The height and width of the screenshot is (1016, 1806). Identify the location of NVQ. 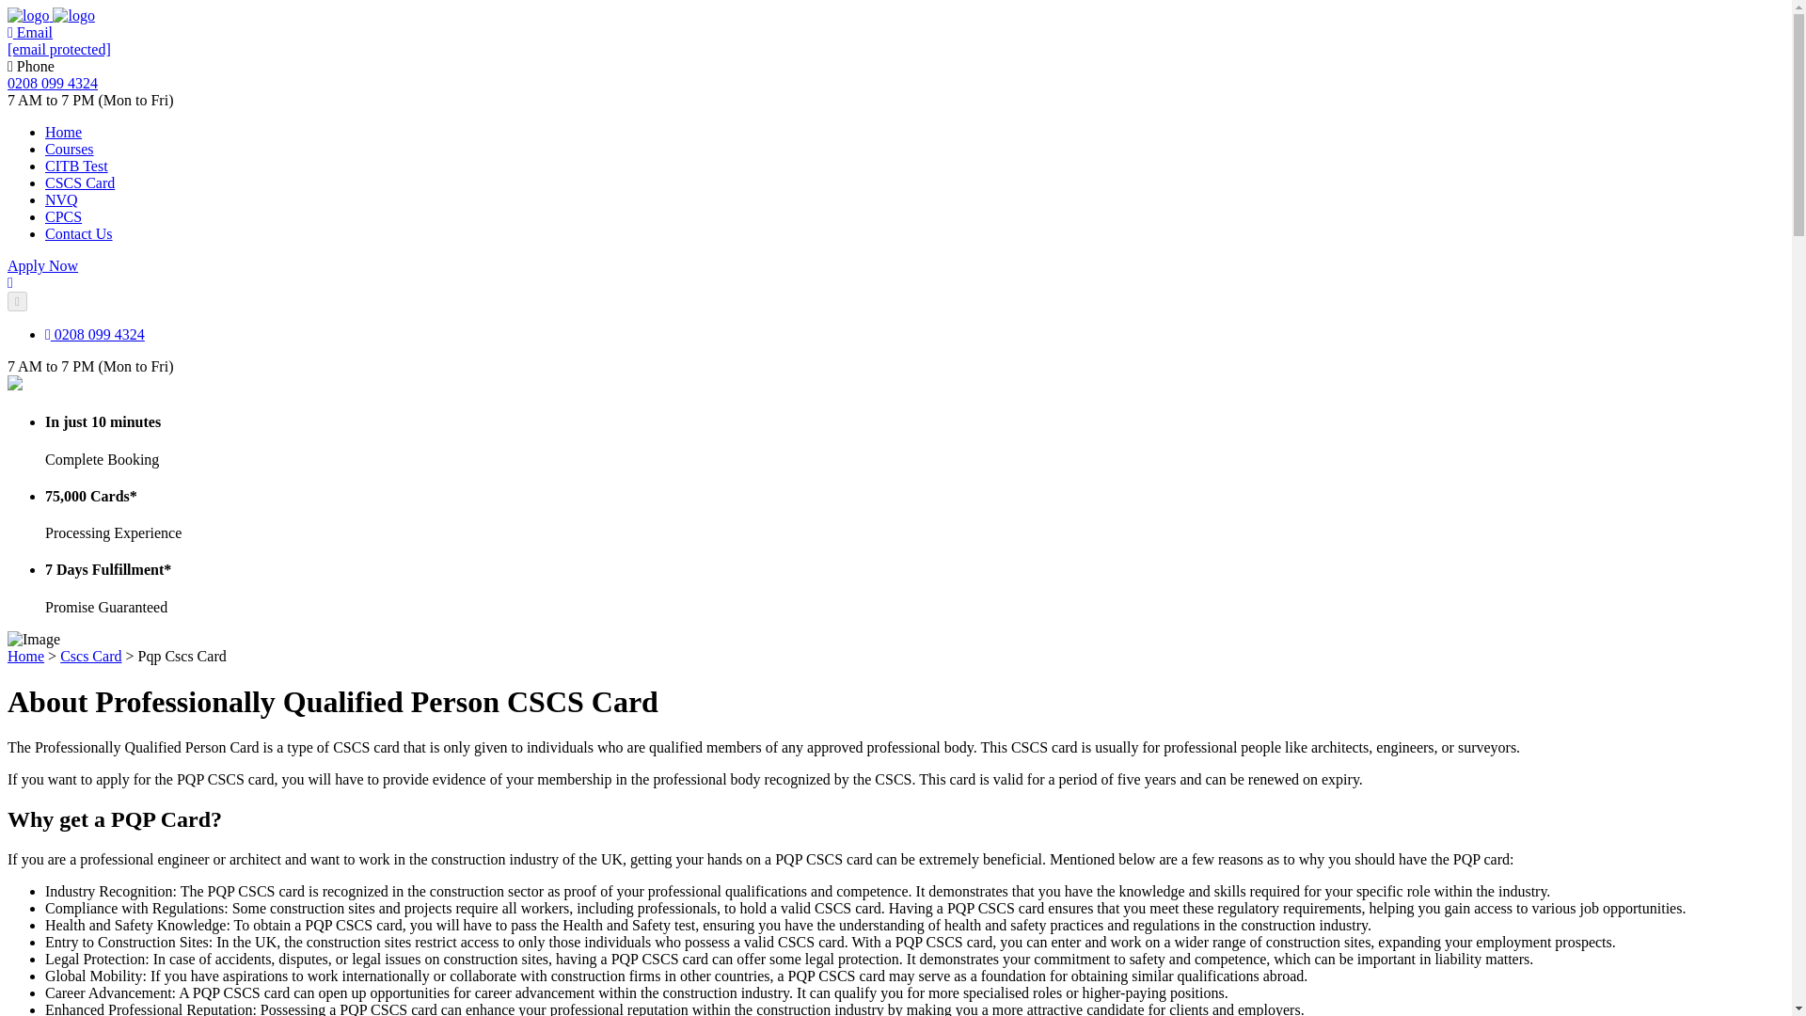
(61, 199).